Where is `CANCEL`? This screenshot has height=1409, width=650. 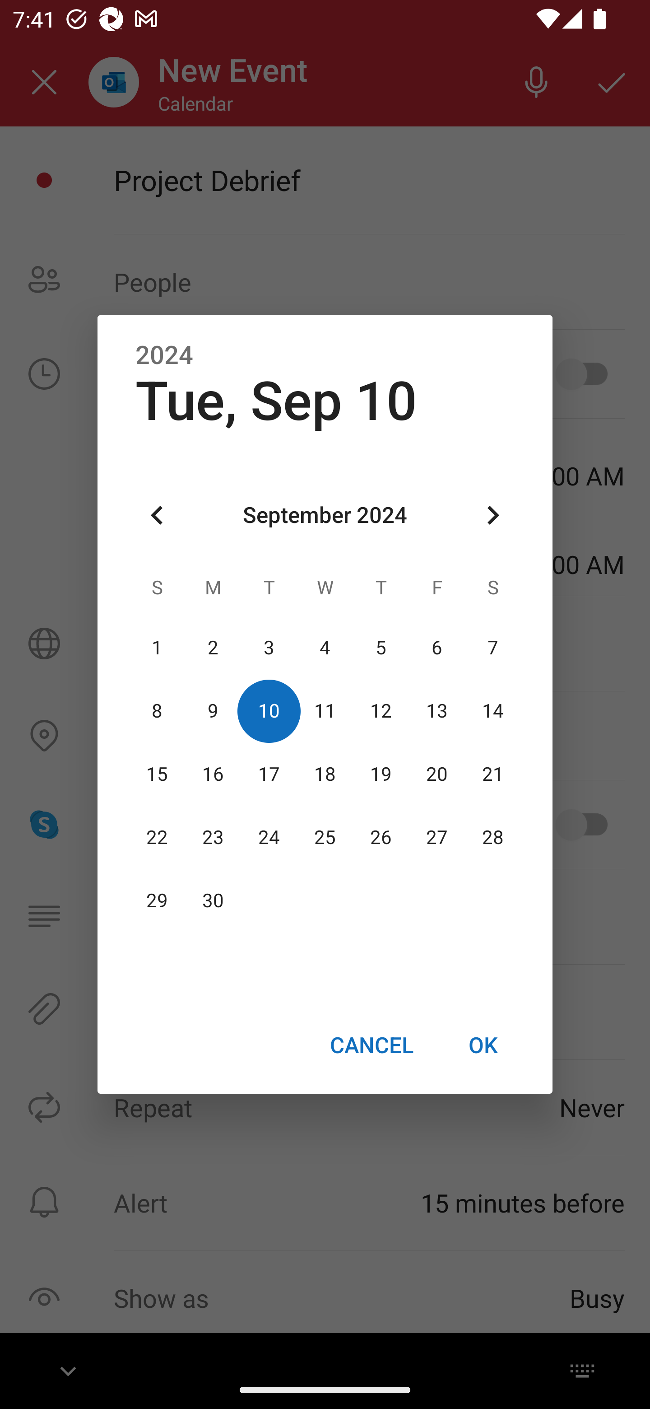 CANCEL is located at coordinates (371, 1045).